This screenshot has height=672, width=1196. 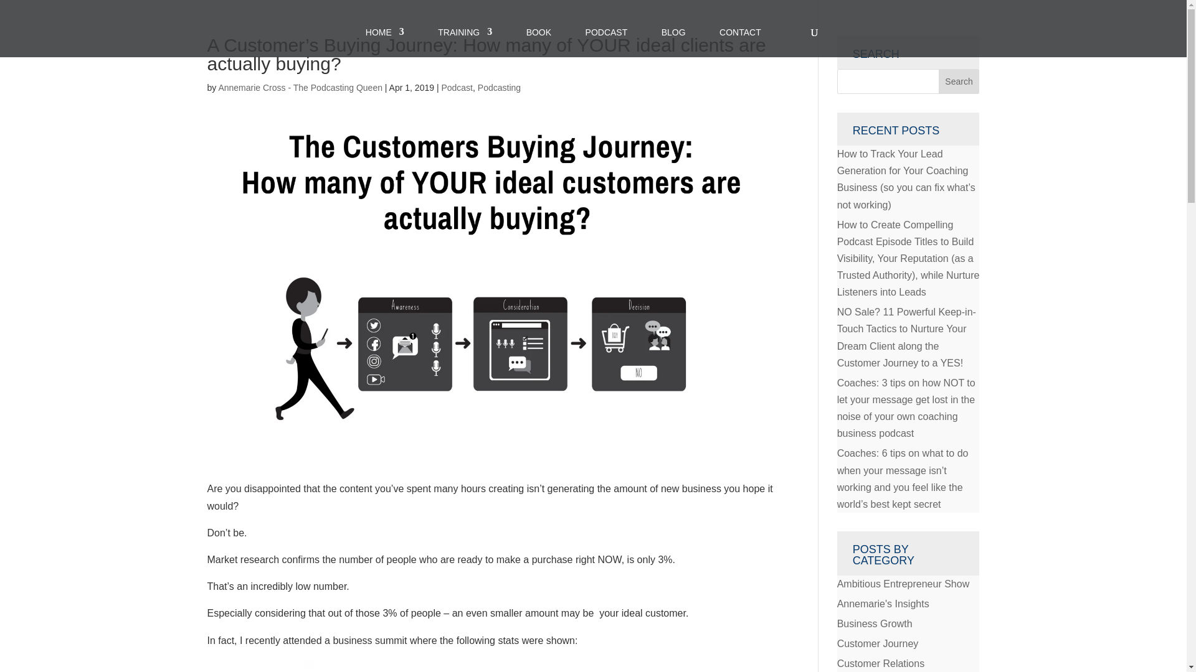 What do you see at coordinates (465, 32) in the screenshot?
I see `TRAINING` at bounding box center [465, 32].